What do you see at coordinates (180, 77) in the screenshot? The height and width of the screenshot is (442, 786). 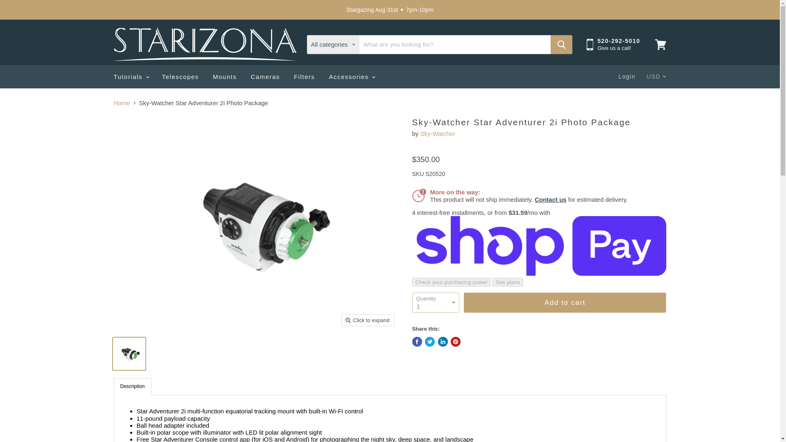 I see `Telescopes` at bounding box center [180, 77].